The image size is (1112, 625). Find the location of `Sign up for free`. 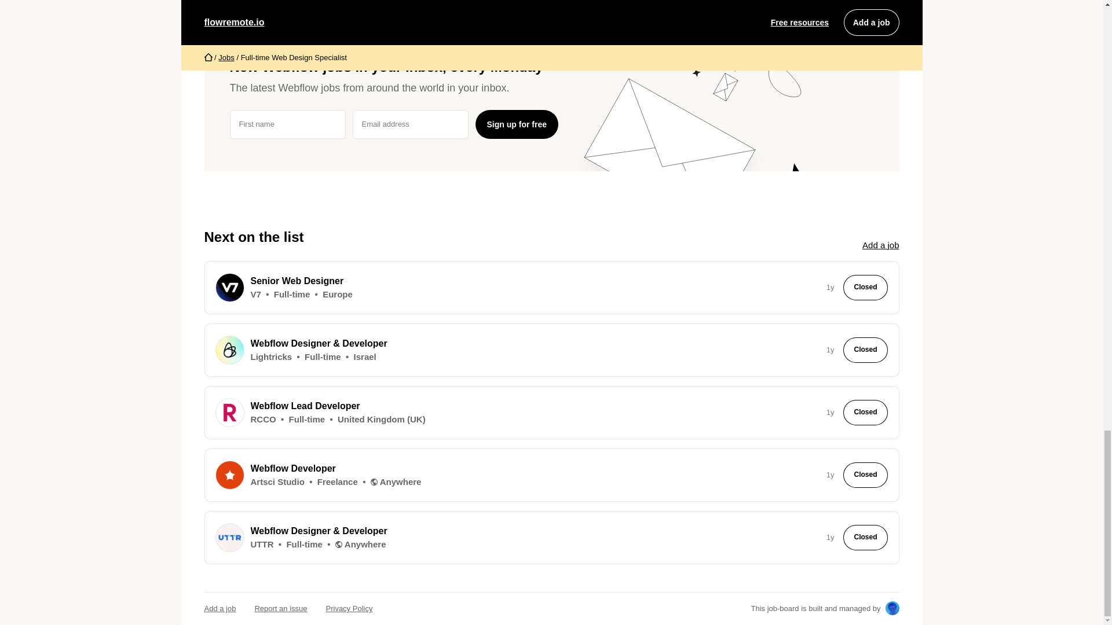

Sign up for free is located at coordinates (516, 124).